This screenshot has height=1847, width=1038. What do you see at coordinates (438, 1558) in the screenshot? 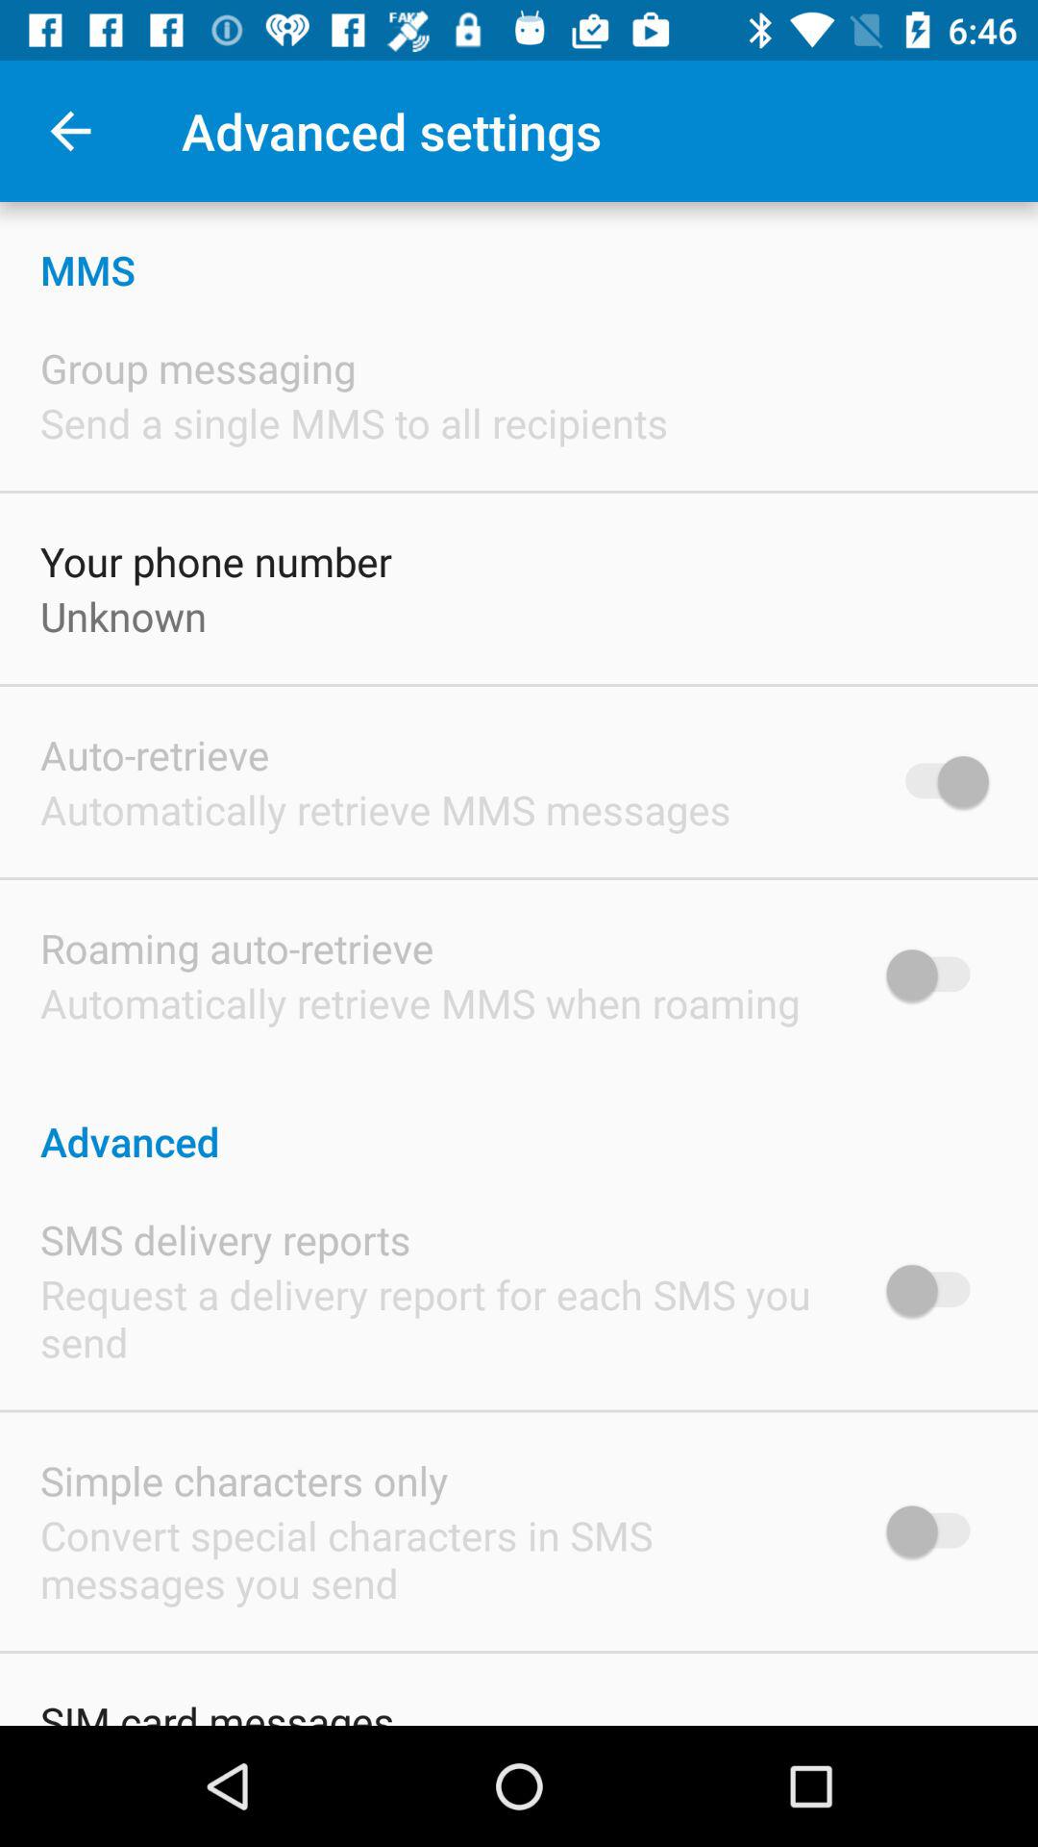
I see `scroll until convert special characters icon` at bounding box center [438, 1558].